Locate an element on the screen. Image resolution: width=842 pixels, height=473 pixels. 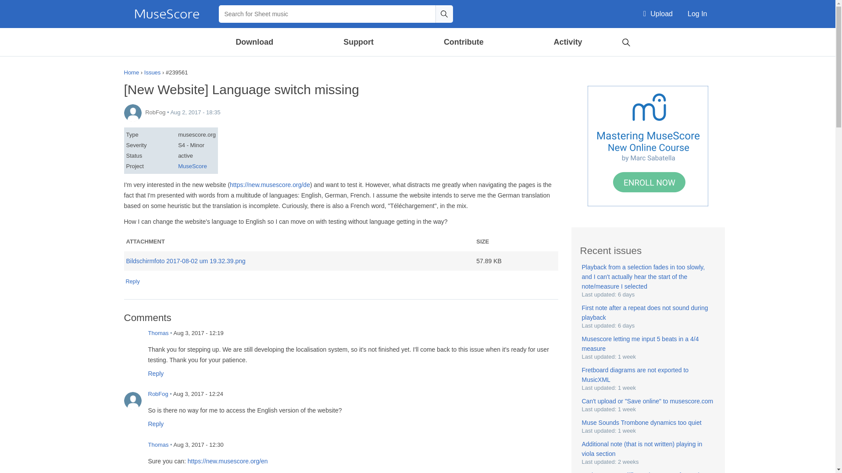
Upload is located at coordinates (658, 14).